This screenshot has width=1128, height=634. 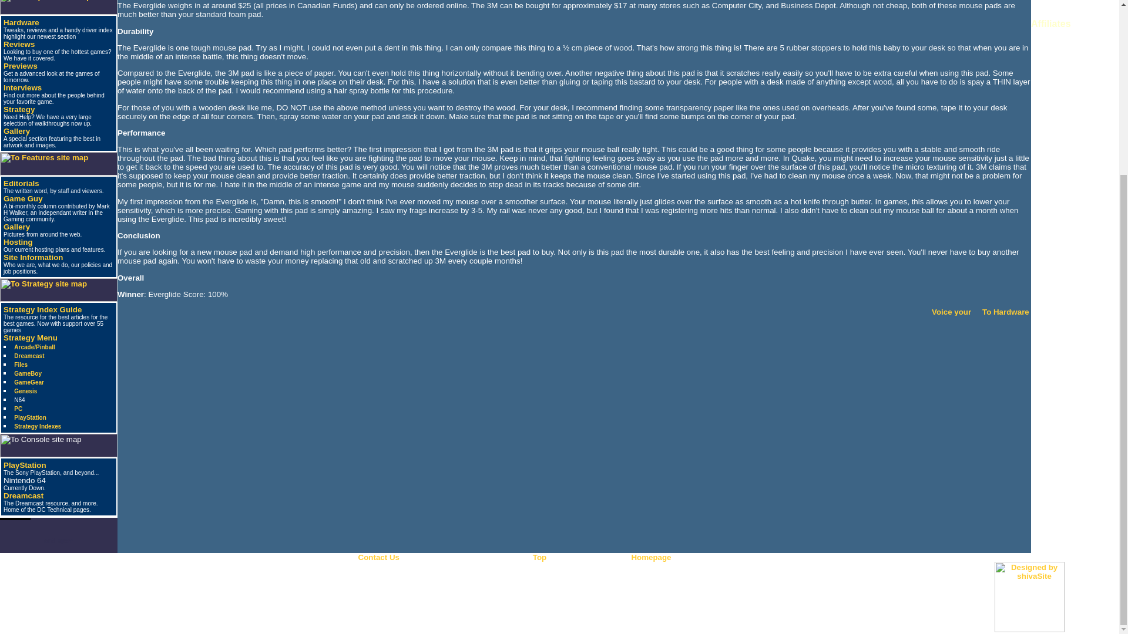 What do you see at coordinates (28, 373) in the screenshot?
I see `GameBoy` at bounding box center [28, 373].